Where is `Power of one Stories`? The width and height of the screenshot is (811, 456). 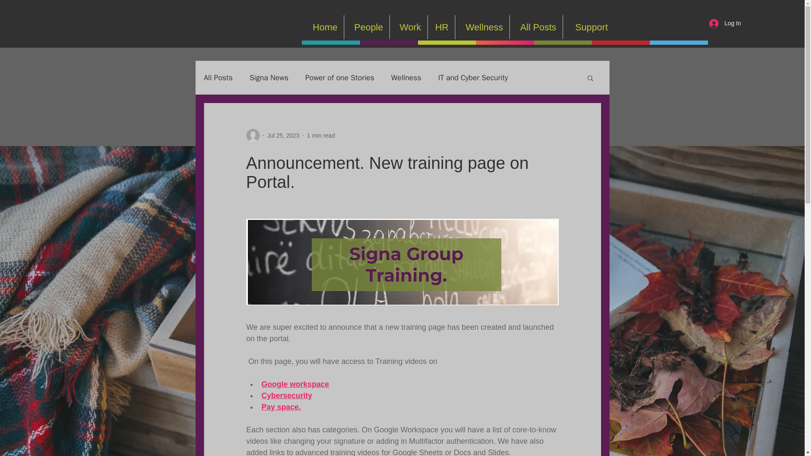 Power of one Stories is located at coordinates (340, 77).